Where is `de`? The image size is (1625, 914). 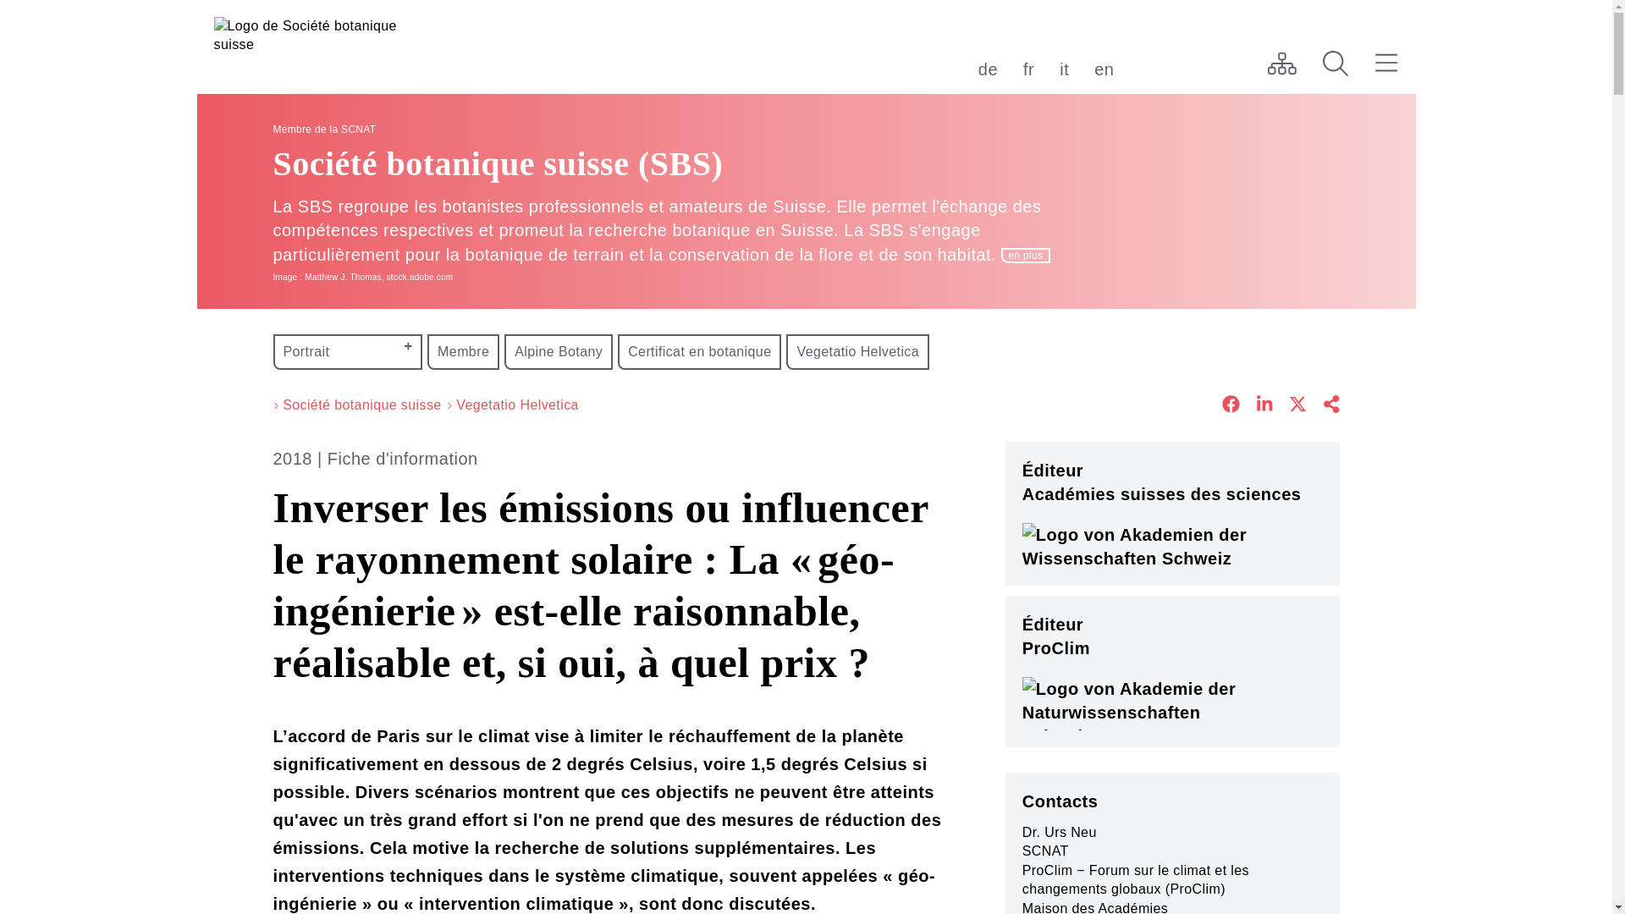
de is located at coordinates (989, 69).